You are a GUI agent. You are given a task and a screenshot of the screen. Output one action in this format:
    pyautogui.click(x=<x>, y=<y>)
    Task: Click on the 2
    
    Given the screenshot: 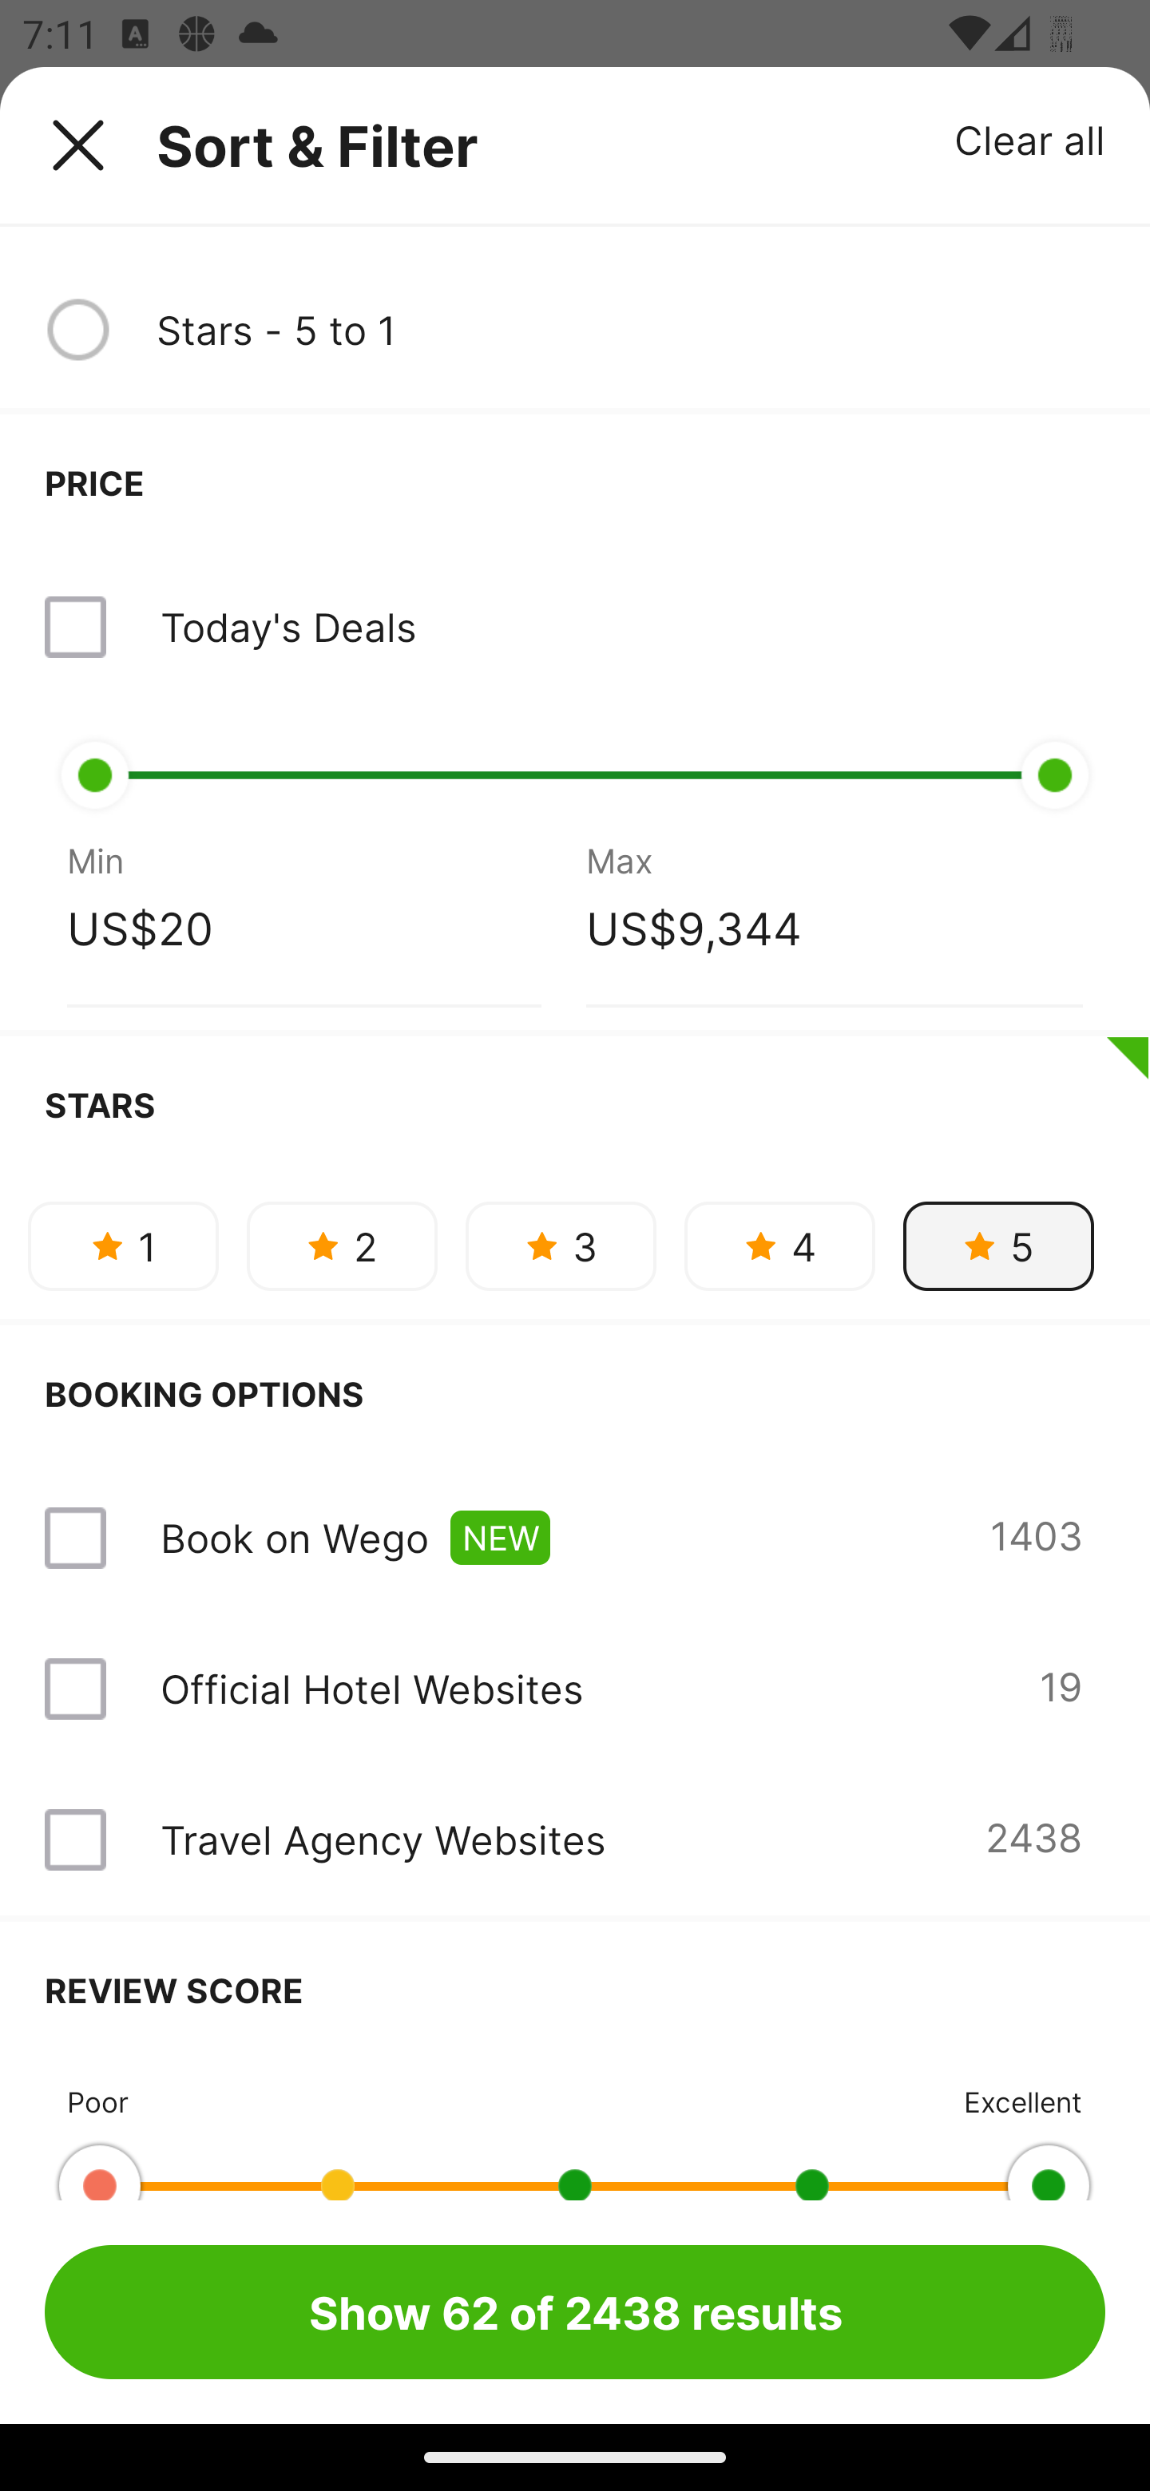 What is the action you would take?
    pyautogui.click(x=342, y=1245)
    